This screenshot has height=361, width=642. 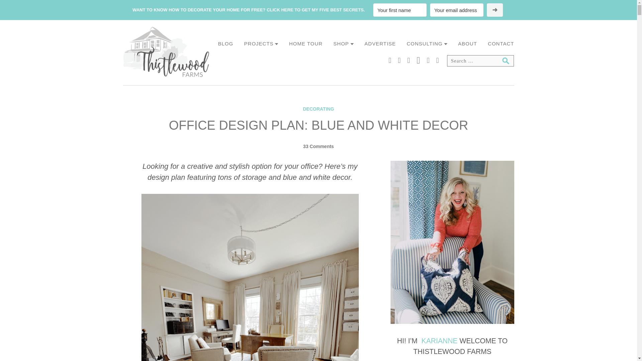 I want to click on YES, I WANT IT, so click(x=495, y=10).